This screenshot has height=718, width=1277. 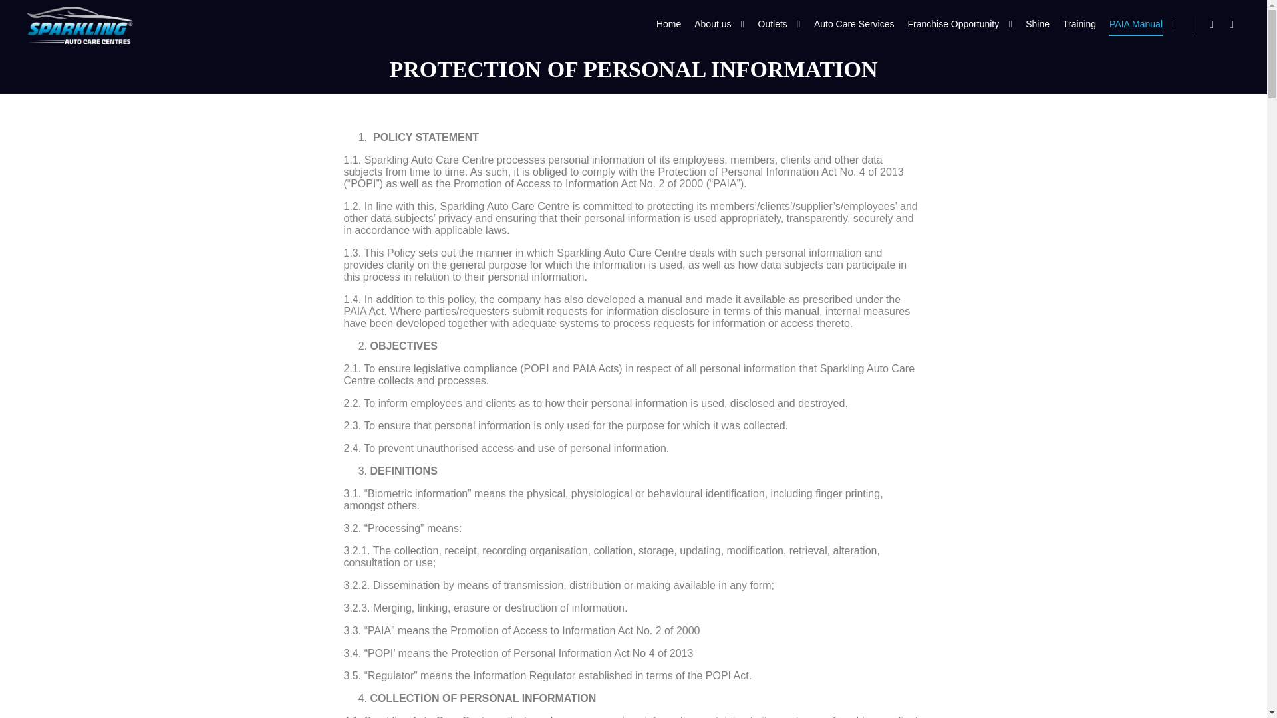 I want to click on Facebook, so click(x=1212, y=24).